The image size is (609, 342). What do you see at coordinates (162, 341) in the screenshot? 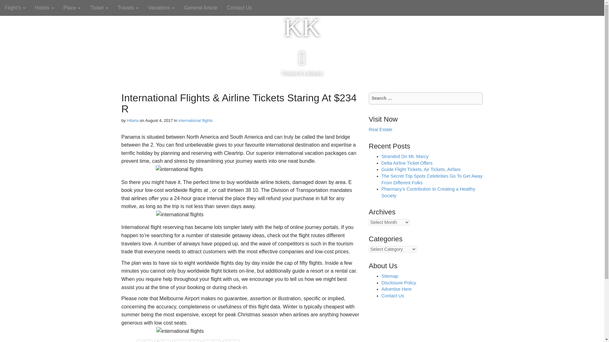
I see `flights` at bounding box center [162, 341].